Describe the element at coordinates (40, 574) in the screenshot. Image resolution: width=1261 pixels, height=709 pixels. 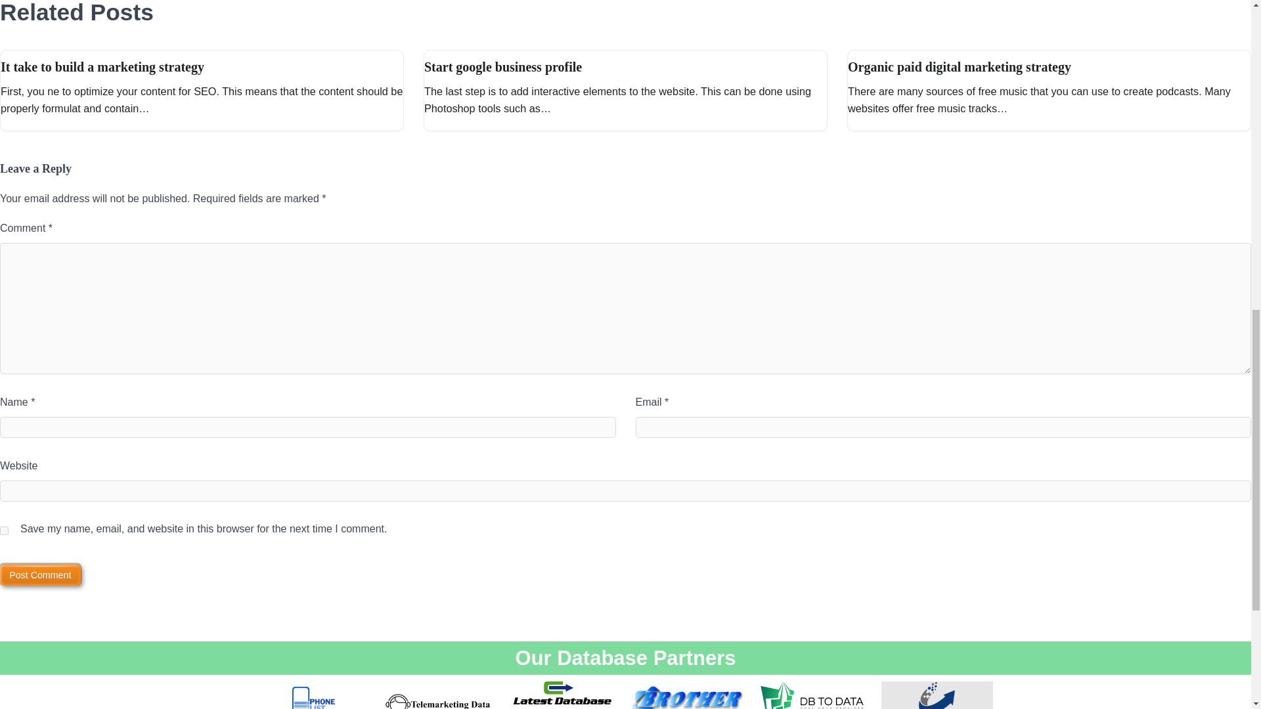
I see `Post Comment` at that location.